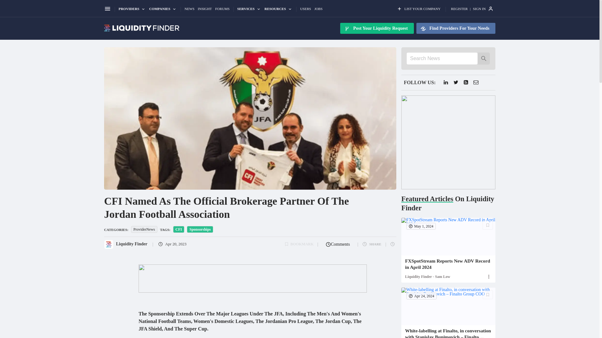 This screenshot has width=602, height=338. I want to click on CFI, so click(180, 229).